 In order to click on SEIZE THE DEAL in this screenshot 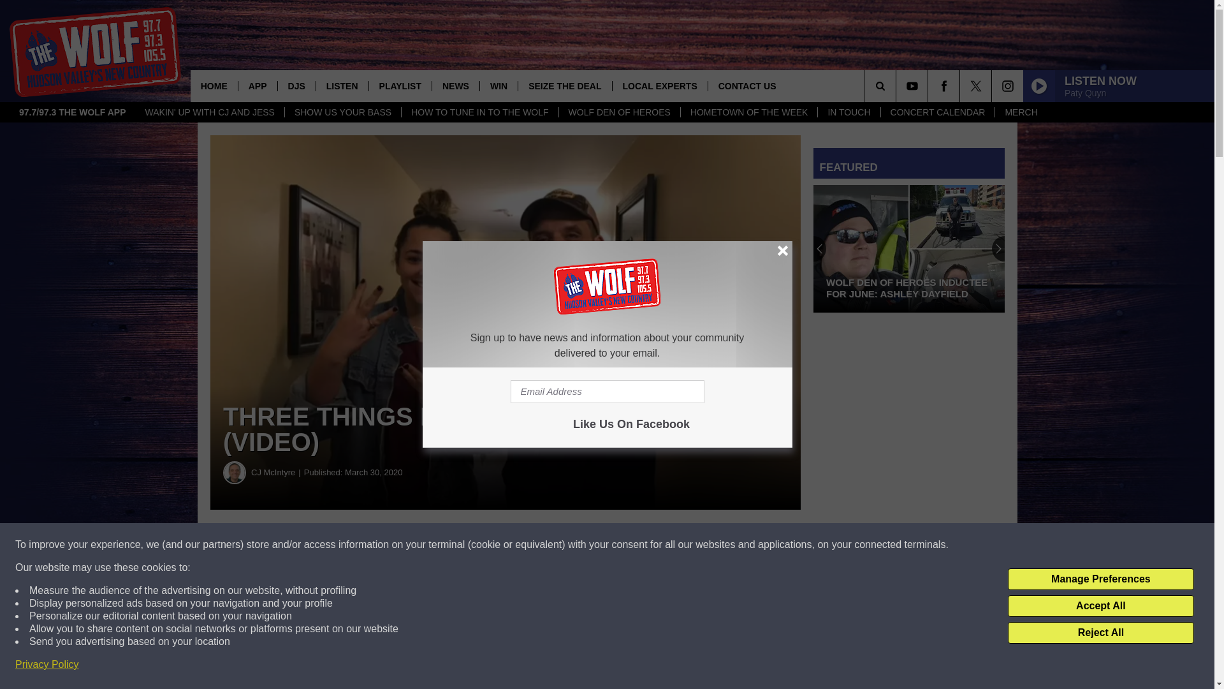, I will do `click(564, 85)`.